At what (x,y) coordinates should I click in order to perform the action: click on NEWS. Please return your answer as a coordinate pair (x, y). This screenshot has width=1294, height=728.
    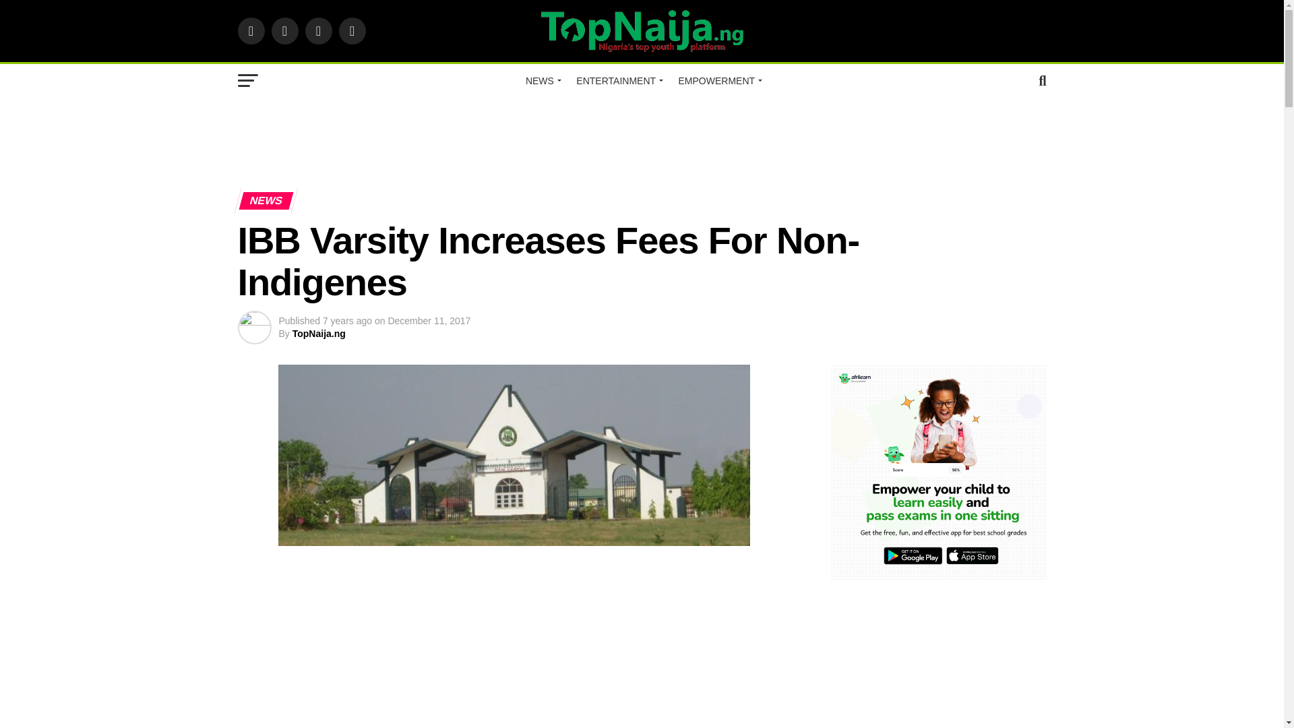
    Looking at the image, I should click on (542, 81).